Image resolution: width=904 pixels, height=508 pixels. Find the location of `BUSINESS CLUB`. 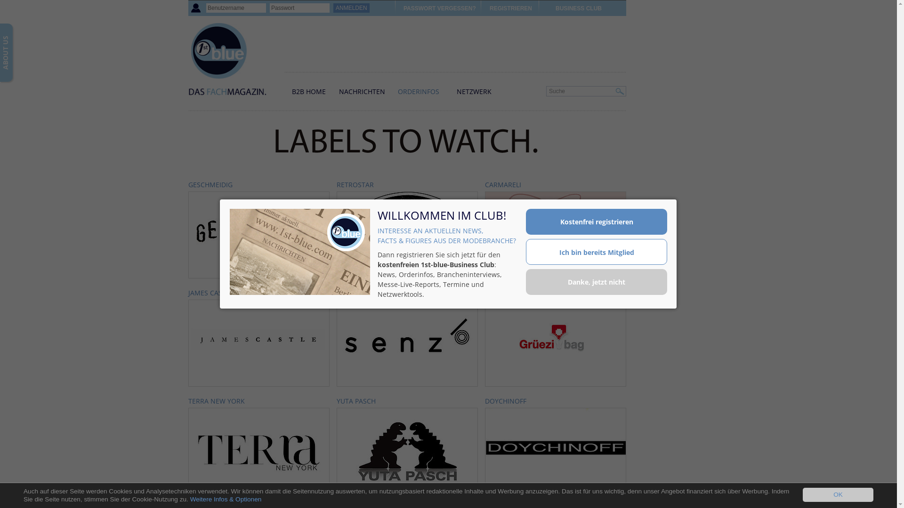

BUSINESS CLUB is located at coordinates (579, 8).